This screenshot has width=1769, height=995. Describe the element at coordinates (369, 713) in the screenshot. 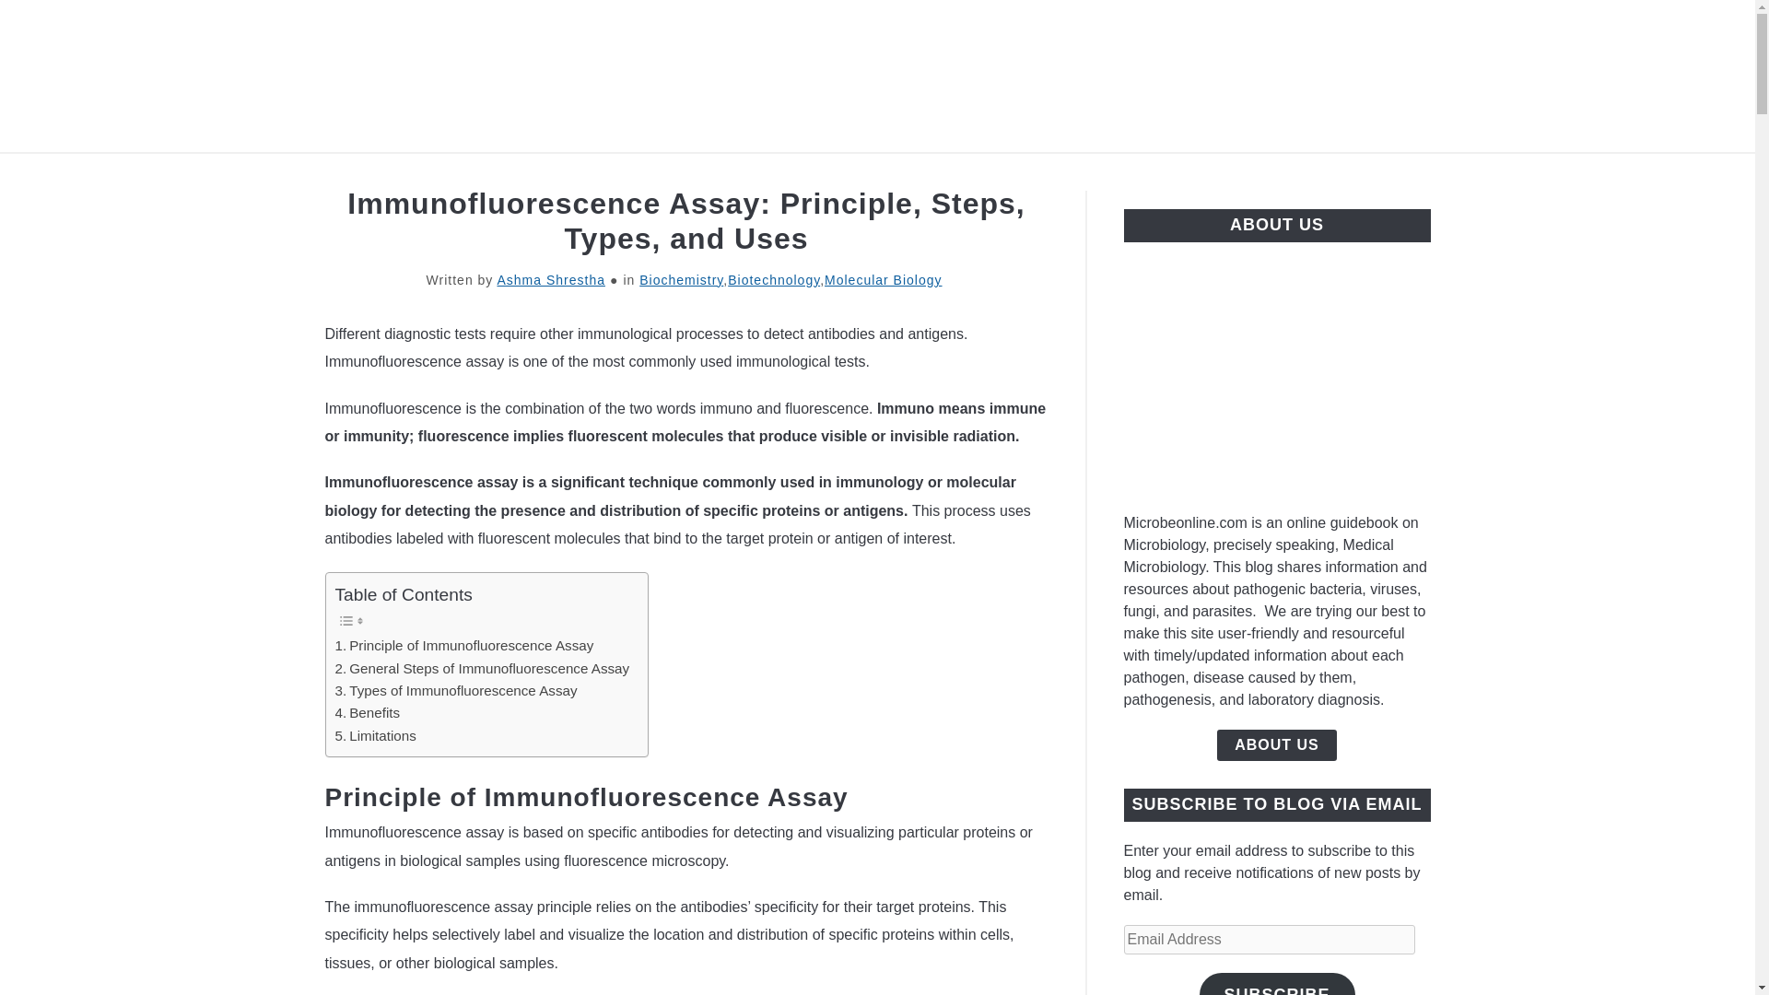

I see `Benefits` at that location.